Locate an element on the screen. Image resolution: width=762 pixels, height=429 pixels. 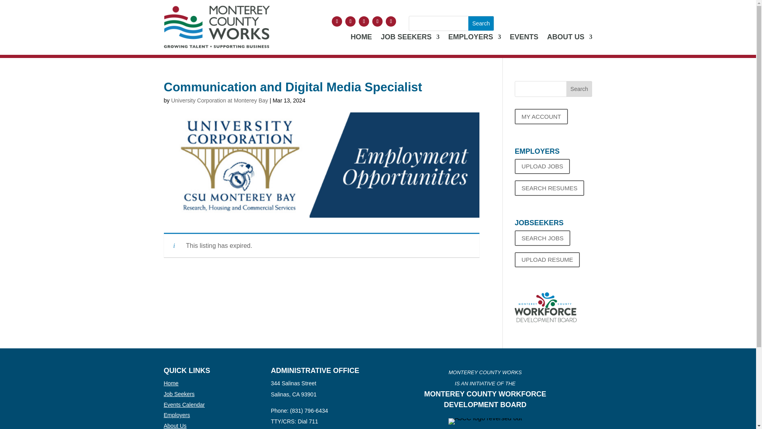
Follow on Instagram is located at coordinates (391, 21).